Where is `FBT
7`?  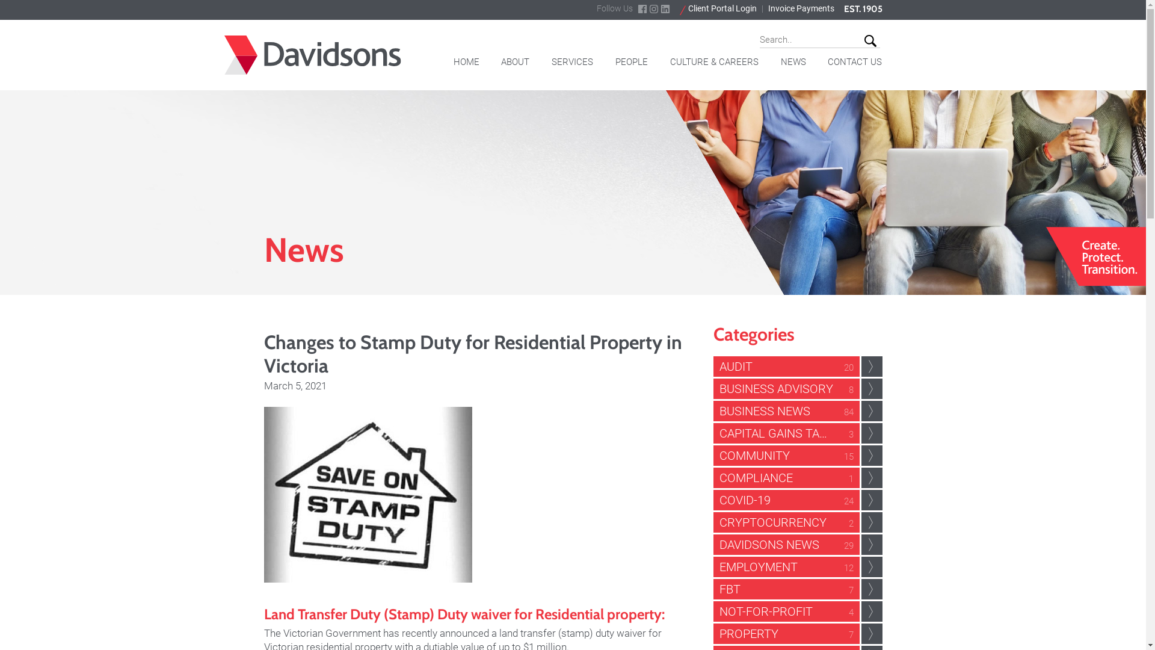
FBT
7 is located at coordinates (798, 589).